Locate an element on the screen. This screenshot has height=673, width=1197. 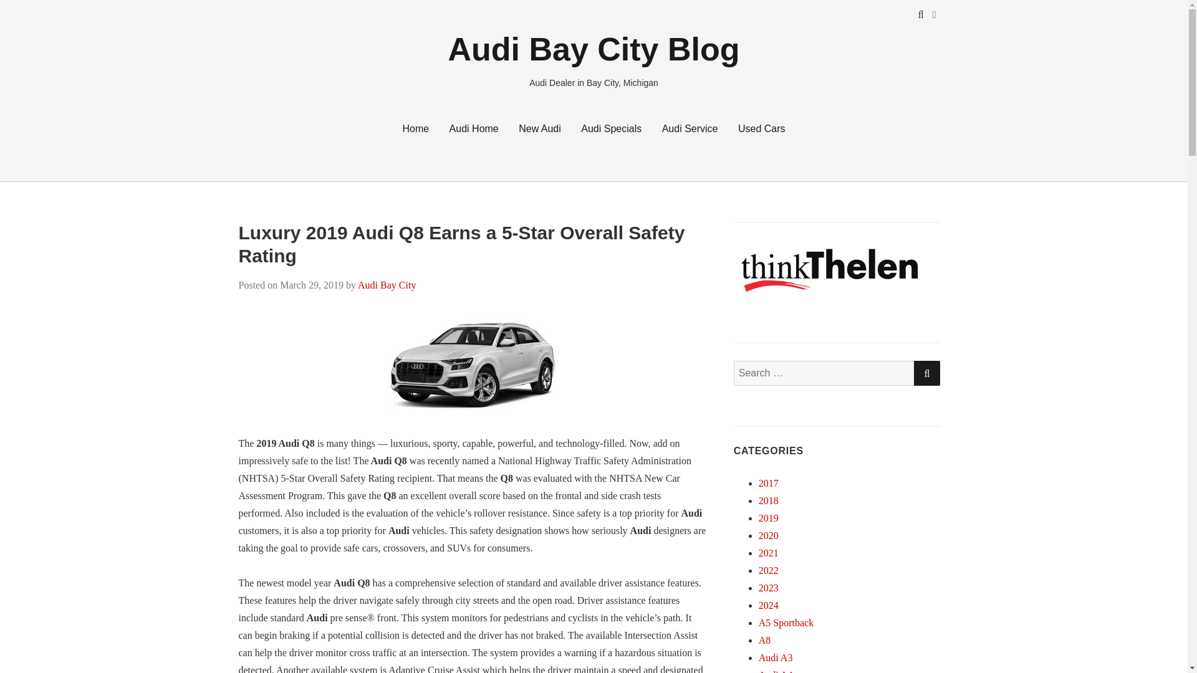
Audi Service is located at coordinates (690, 128).